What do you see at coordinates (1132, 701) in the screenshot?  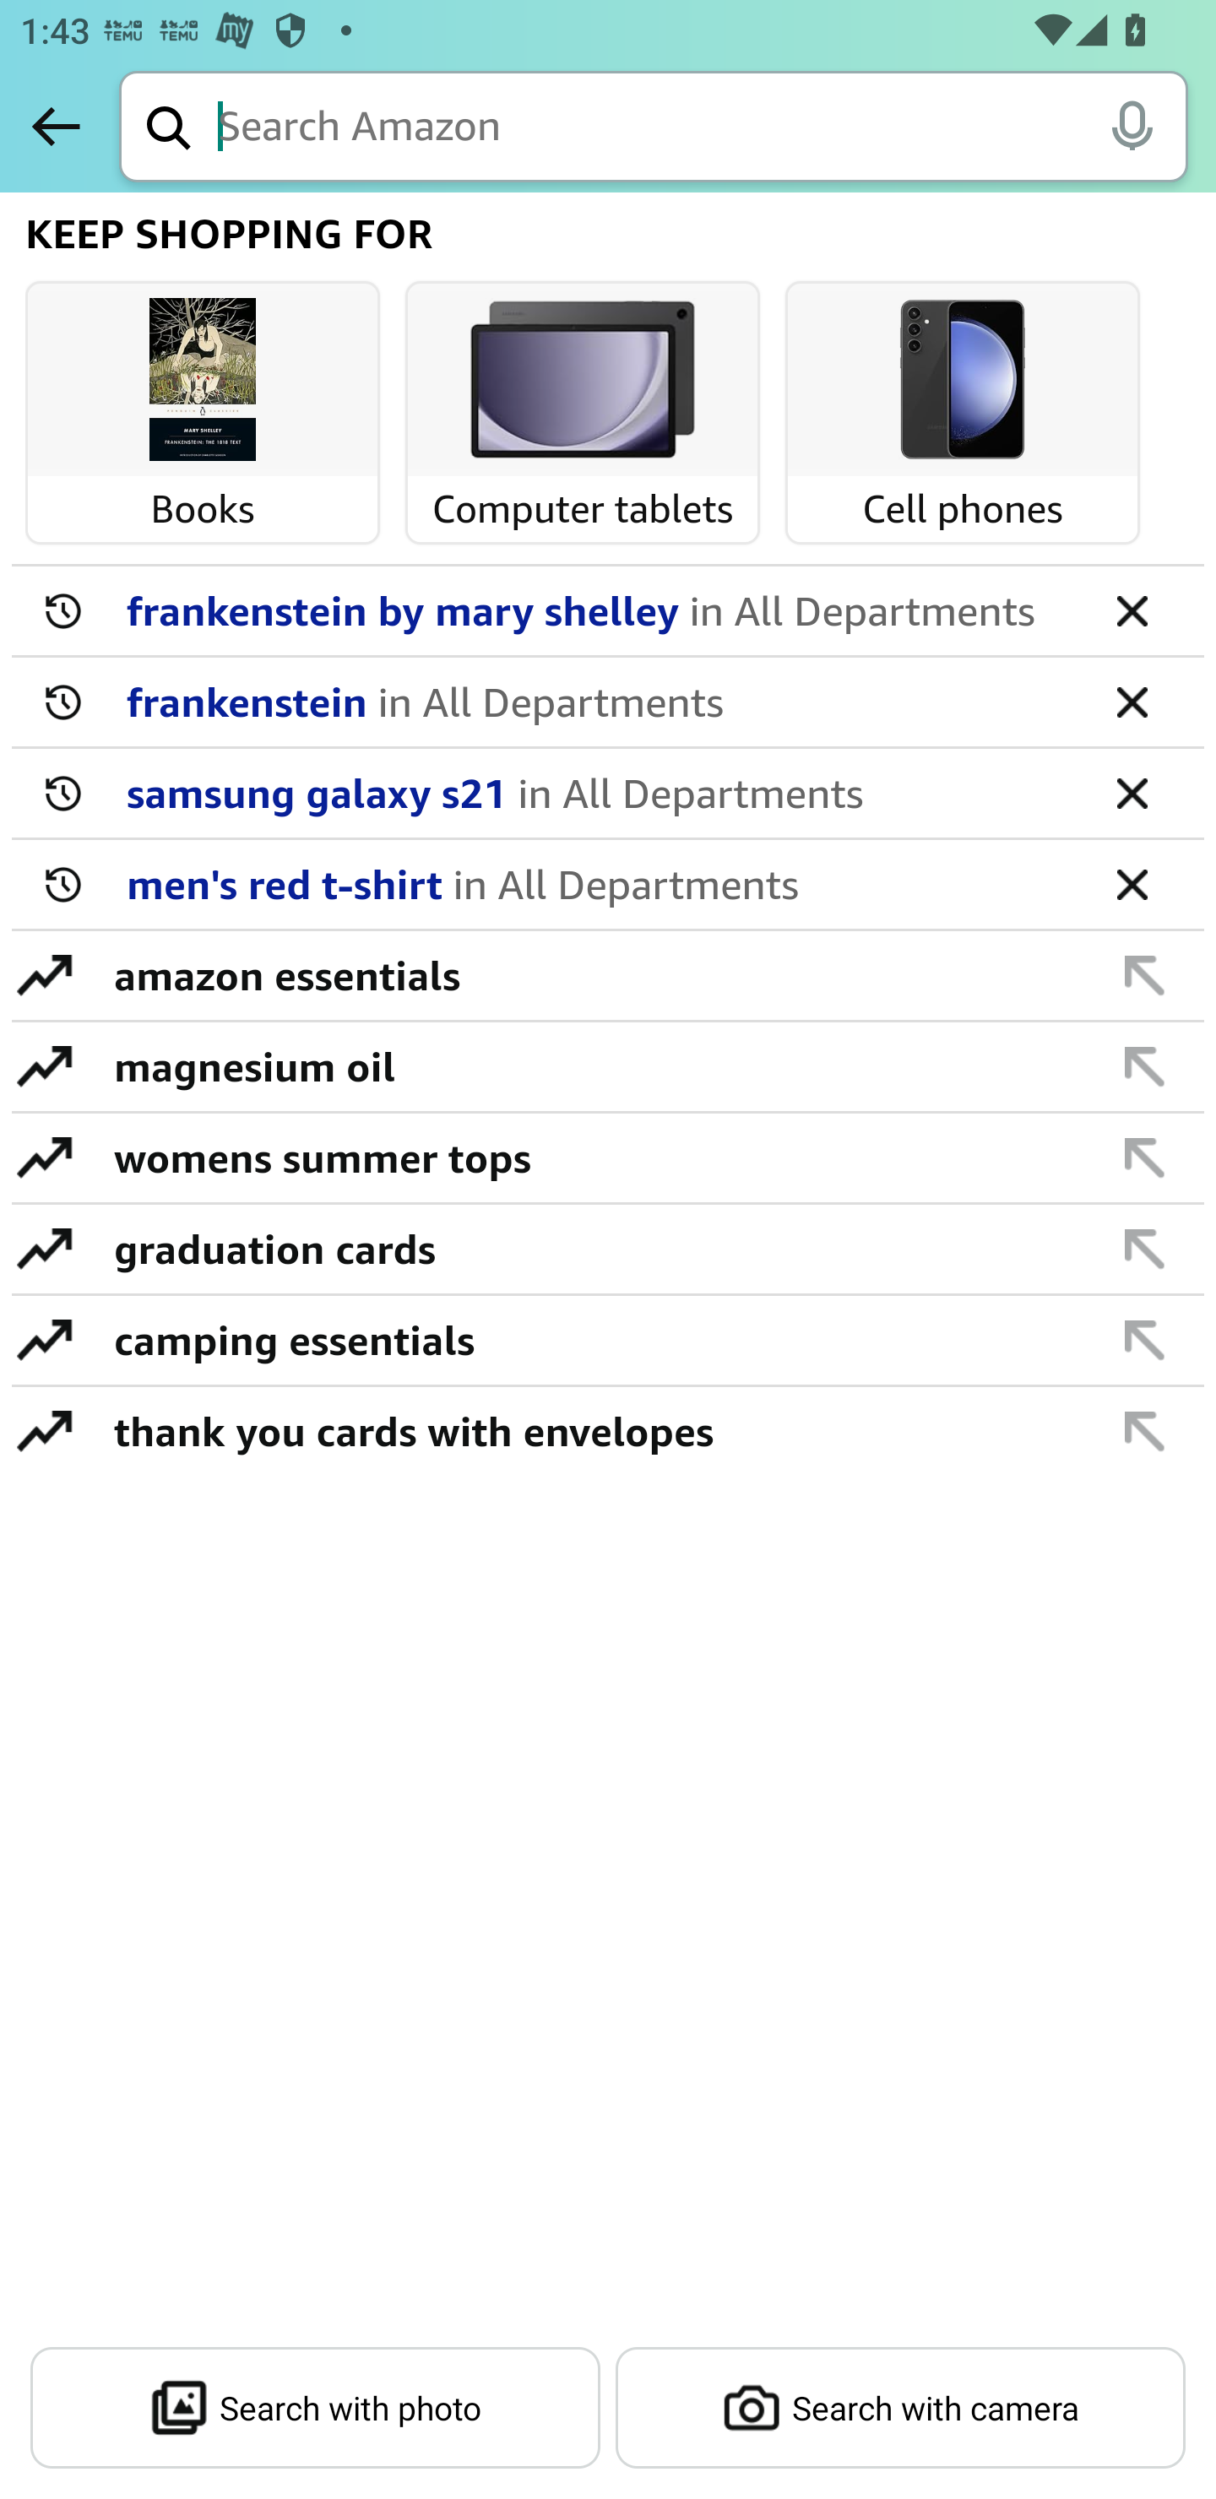 I see `delete` at bounding box center [1132, 701].